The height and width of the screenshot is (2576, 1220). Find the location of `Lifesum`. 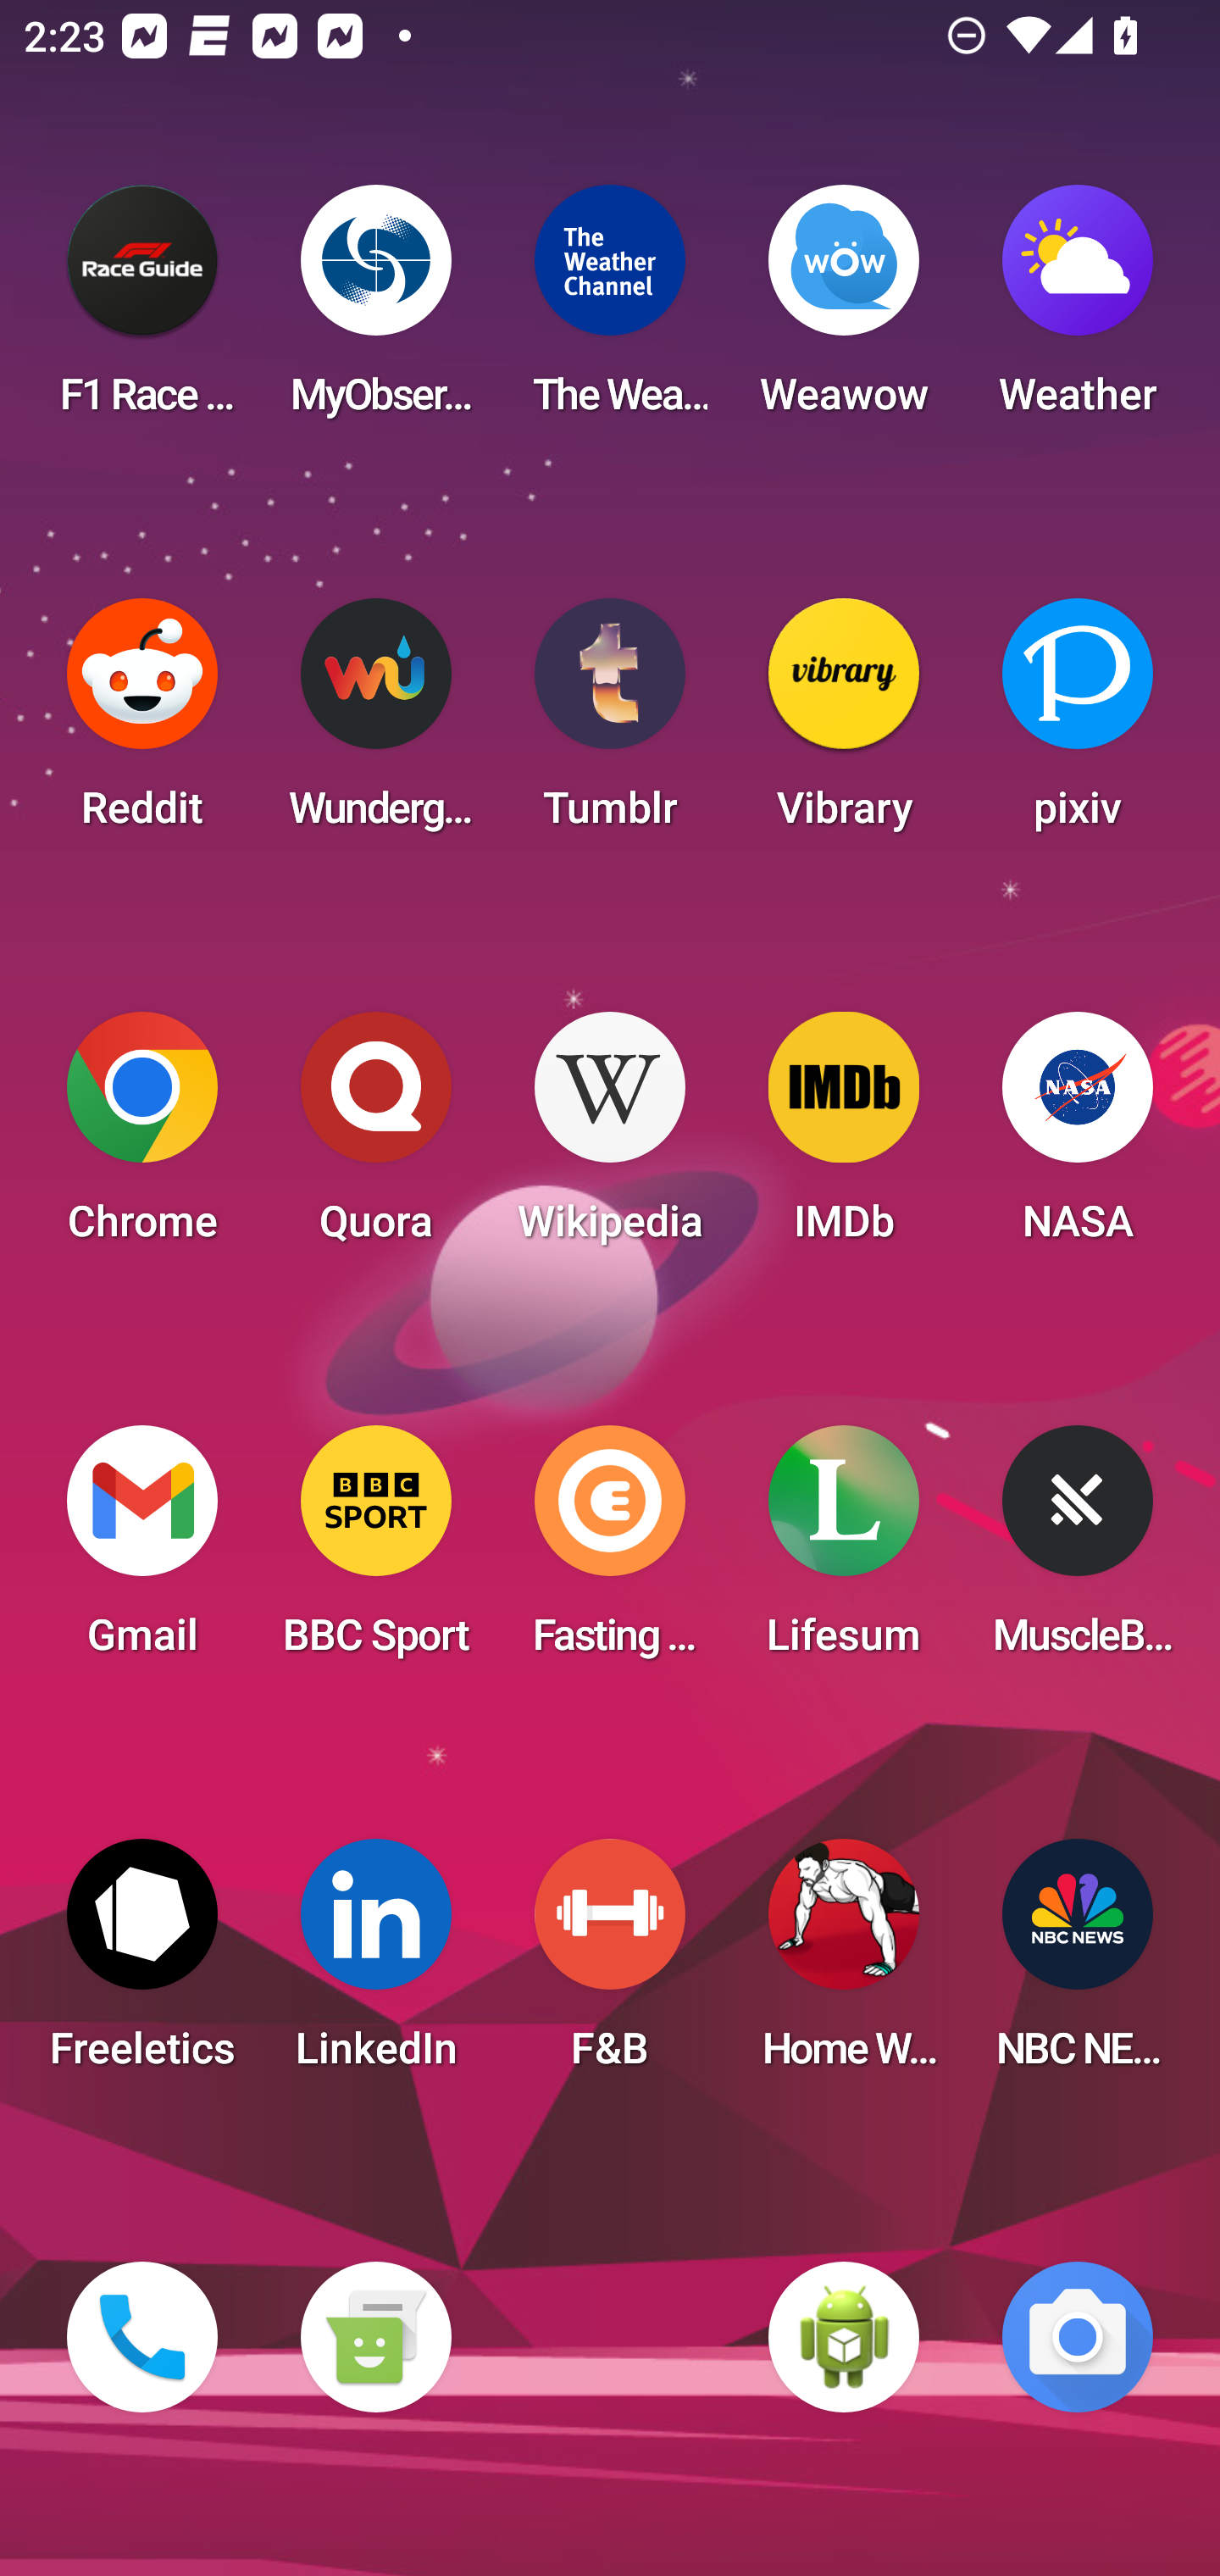

Lifesum is located at coordinates (844, 1551).